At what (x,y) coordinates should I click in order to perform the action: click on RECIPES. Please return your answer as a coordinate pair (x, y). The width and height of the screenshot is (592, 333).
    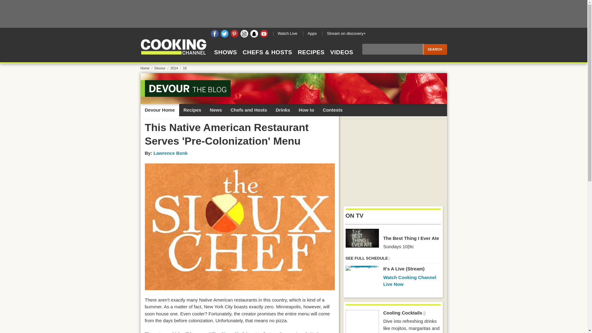
    Looking at the image, I should click on (311, 58).